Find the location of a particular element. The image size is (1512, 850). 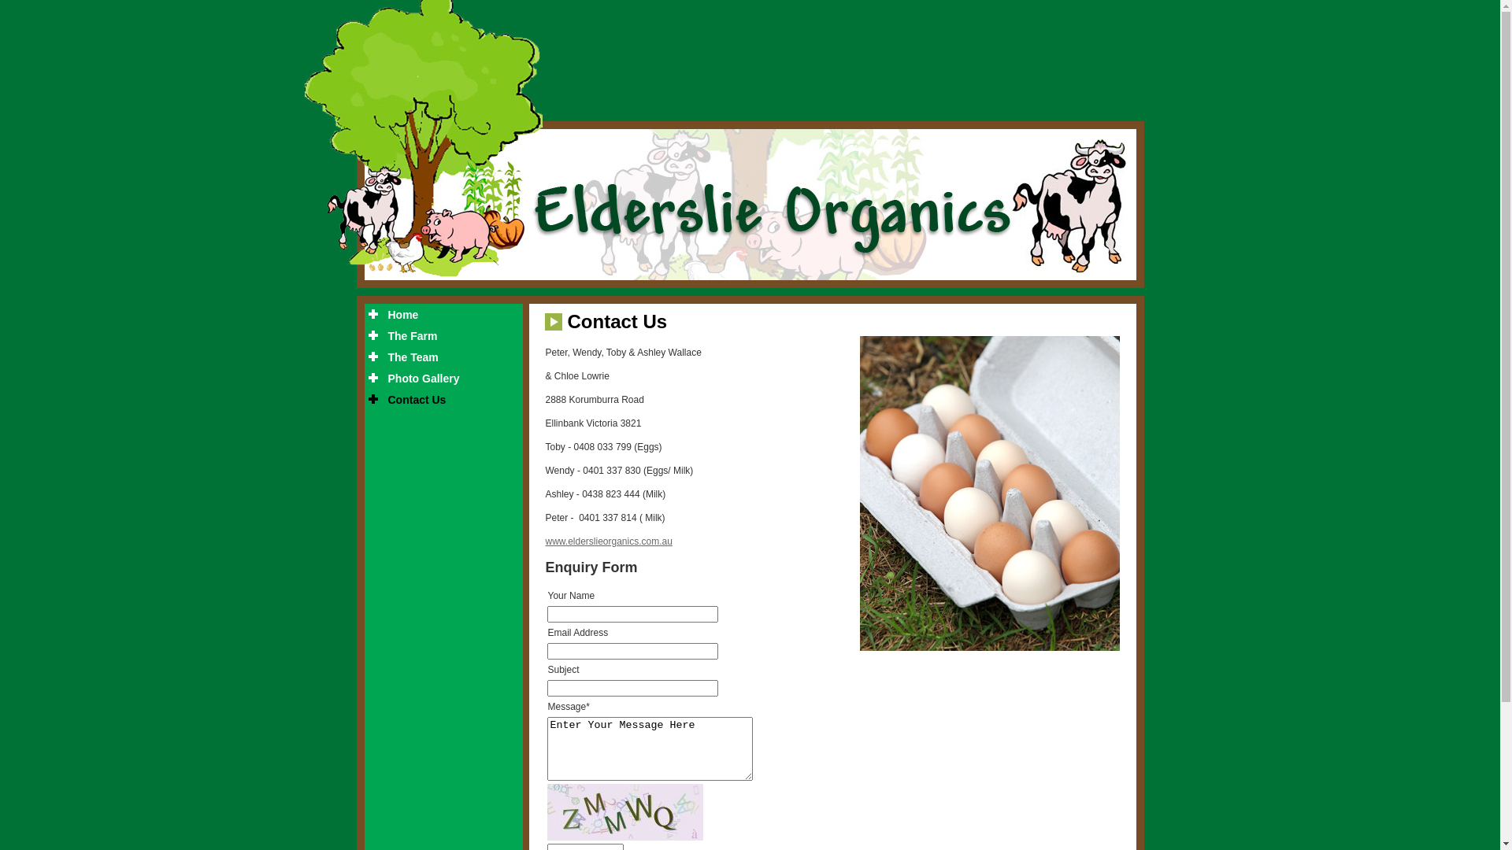

The Team is located at coordinates (443, 357).